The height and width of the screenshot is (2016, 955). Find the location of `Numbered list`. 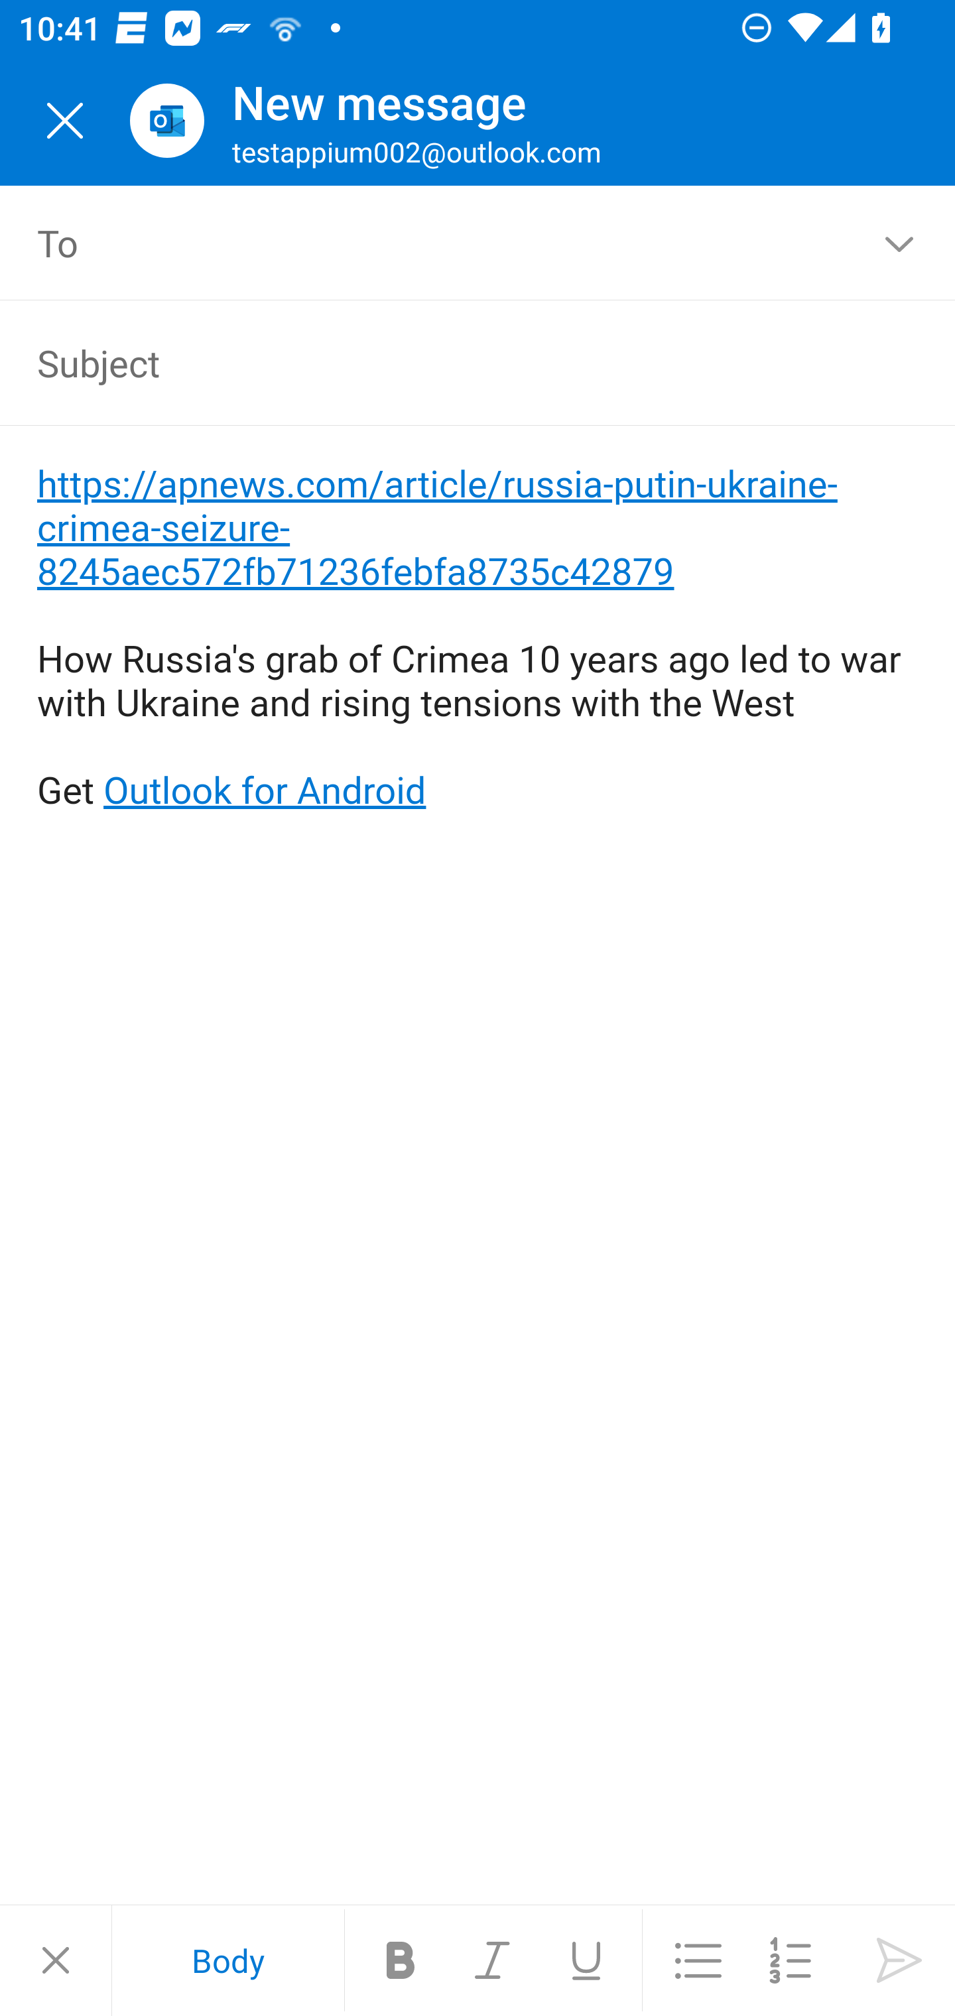

Numbered list is located at coordinates (791, 1960).